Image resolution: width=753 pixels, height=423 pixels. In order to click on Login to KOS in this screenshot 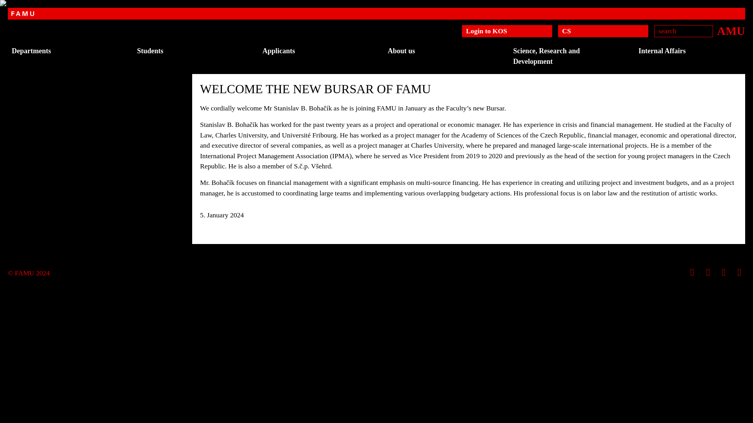, I will do `click(507, 31)`.